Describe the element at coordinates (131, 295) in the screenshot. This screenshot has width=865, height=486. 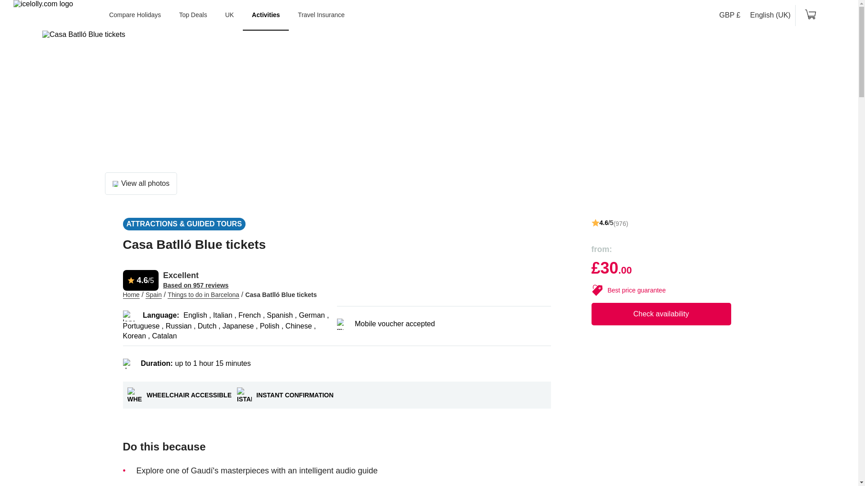
I see `Home` at that location.